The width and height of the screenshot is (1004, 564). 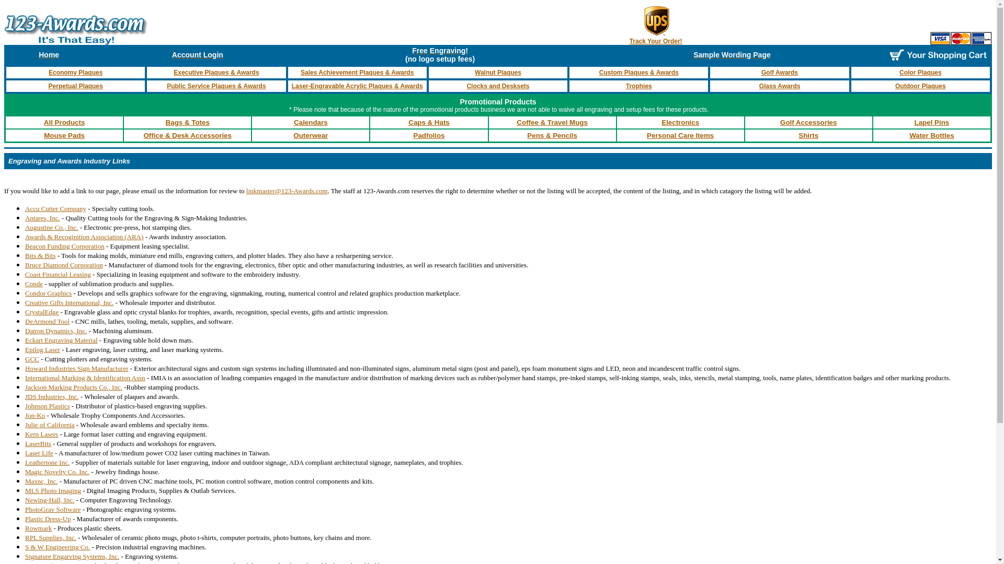 What do you see at coordinates (43, 350) in the screenshot?
I see `Epilog Laser` at bounding box center [43, 350].